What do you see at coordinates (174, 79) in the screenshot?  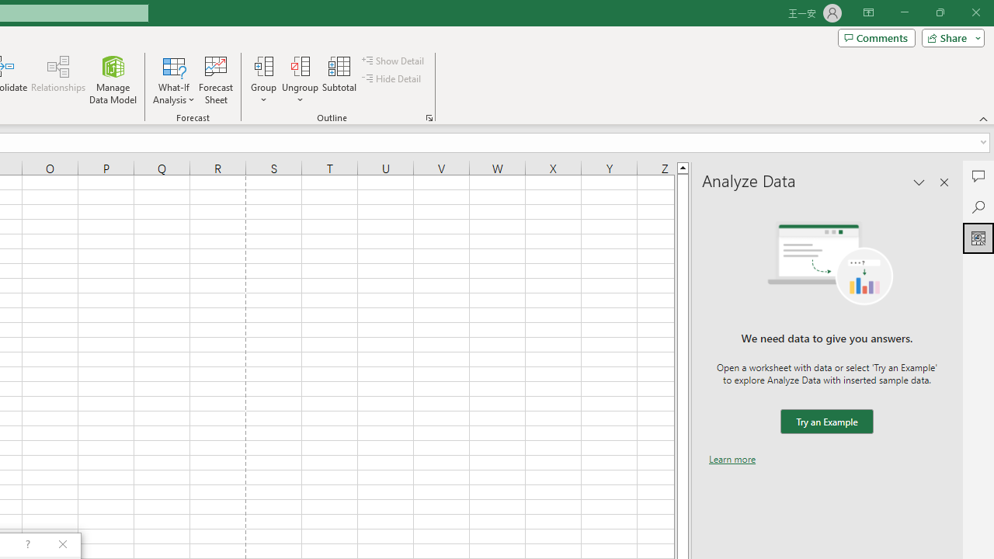 I see `What-If Analysis` at bounding box center [174, 79].